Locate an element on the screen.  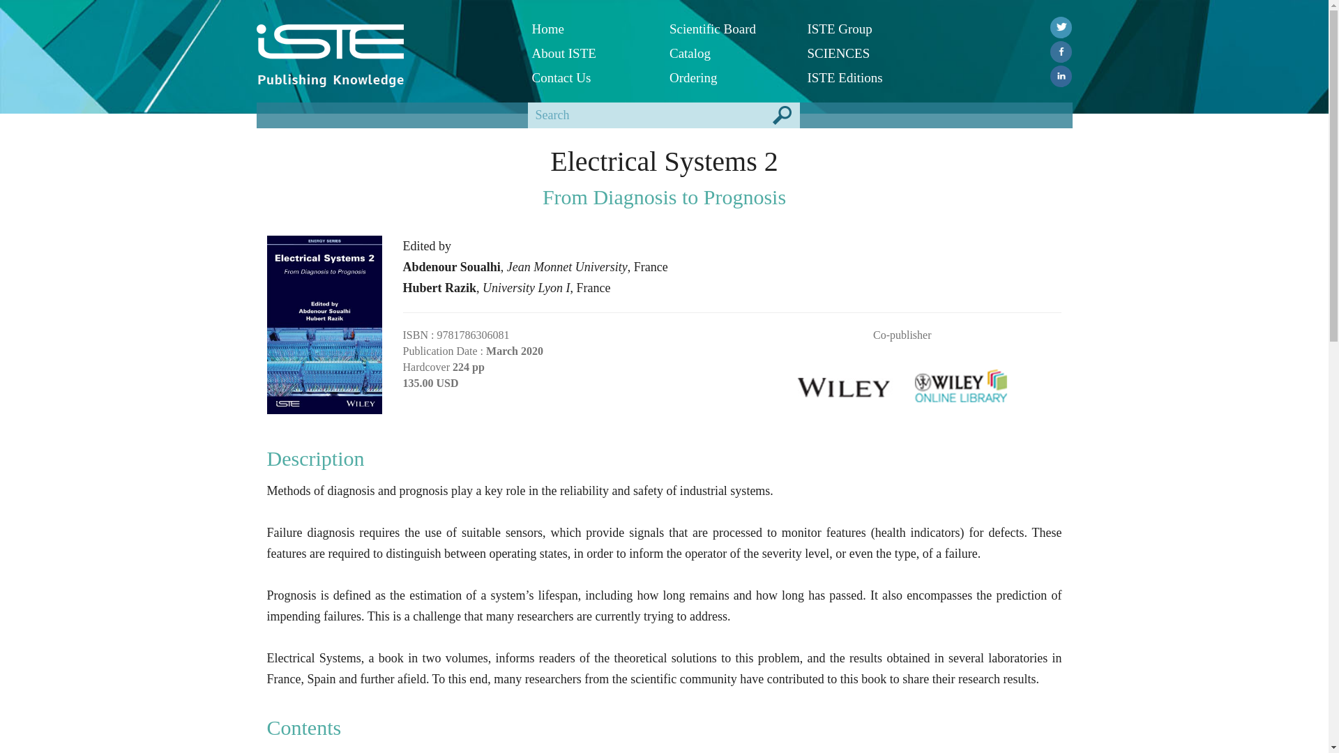
ISTE is located at coordinates (384, 42).